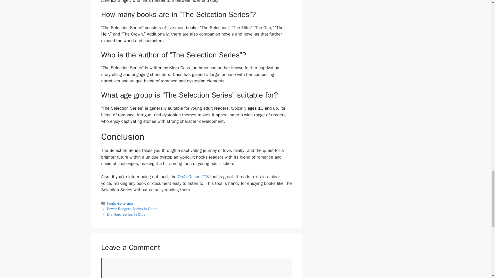 The height and width of the screenshot is (278, 495). Describe the element at coordinates (193, 177) in the screenshot. I see `On4t Online TTS` at that location.